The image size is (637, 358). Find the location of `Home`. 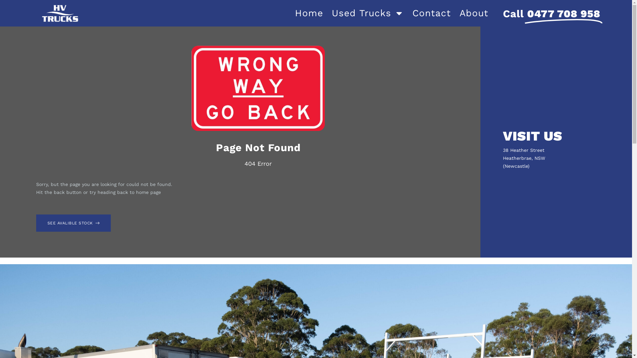

Home is located at coordinates (309, 13).